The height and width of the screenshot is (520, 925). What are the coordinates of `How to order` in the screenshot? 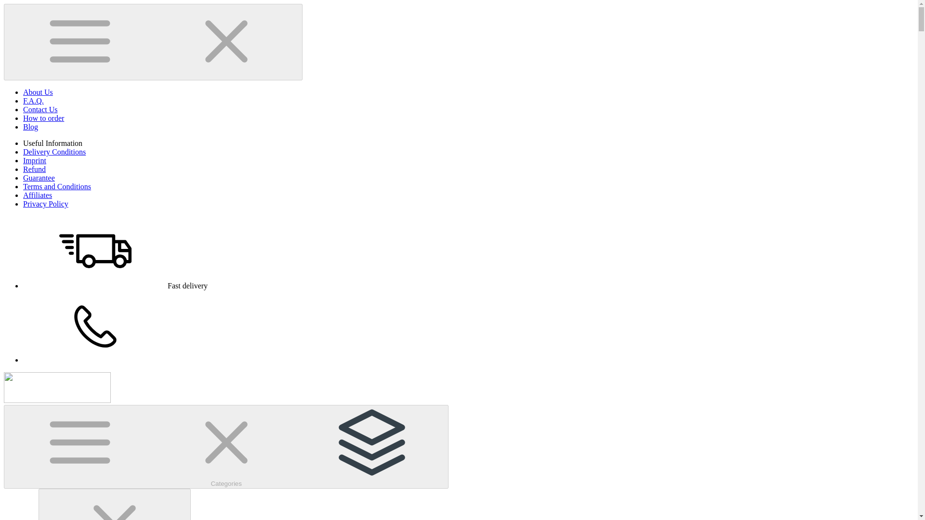 It's located at (43, 117).